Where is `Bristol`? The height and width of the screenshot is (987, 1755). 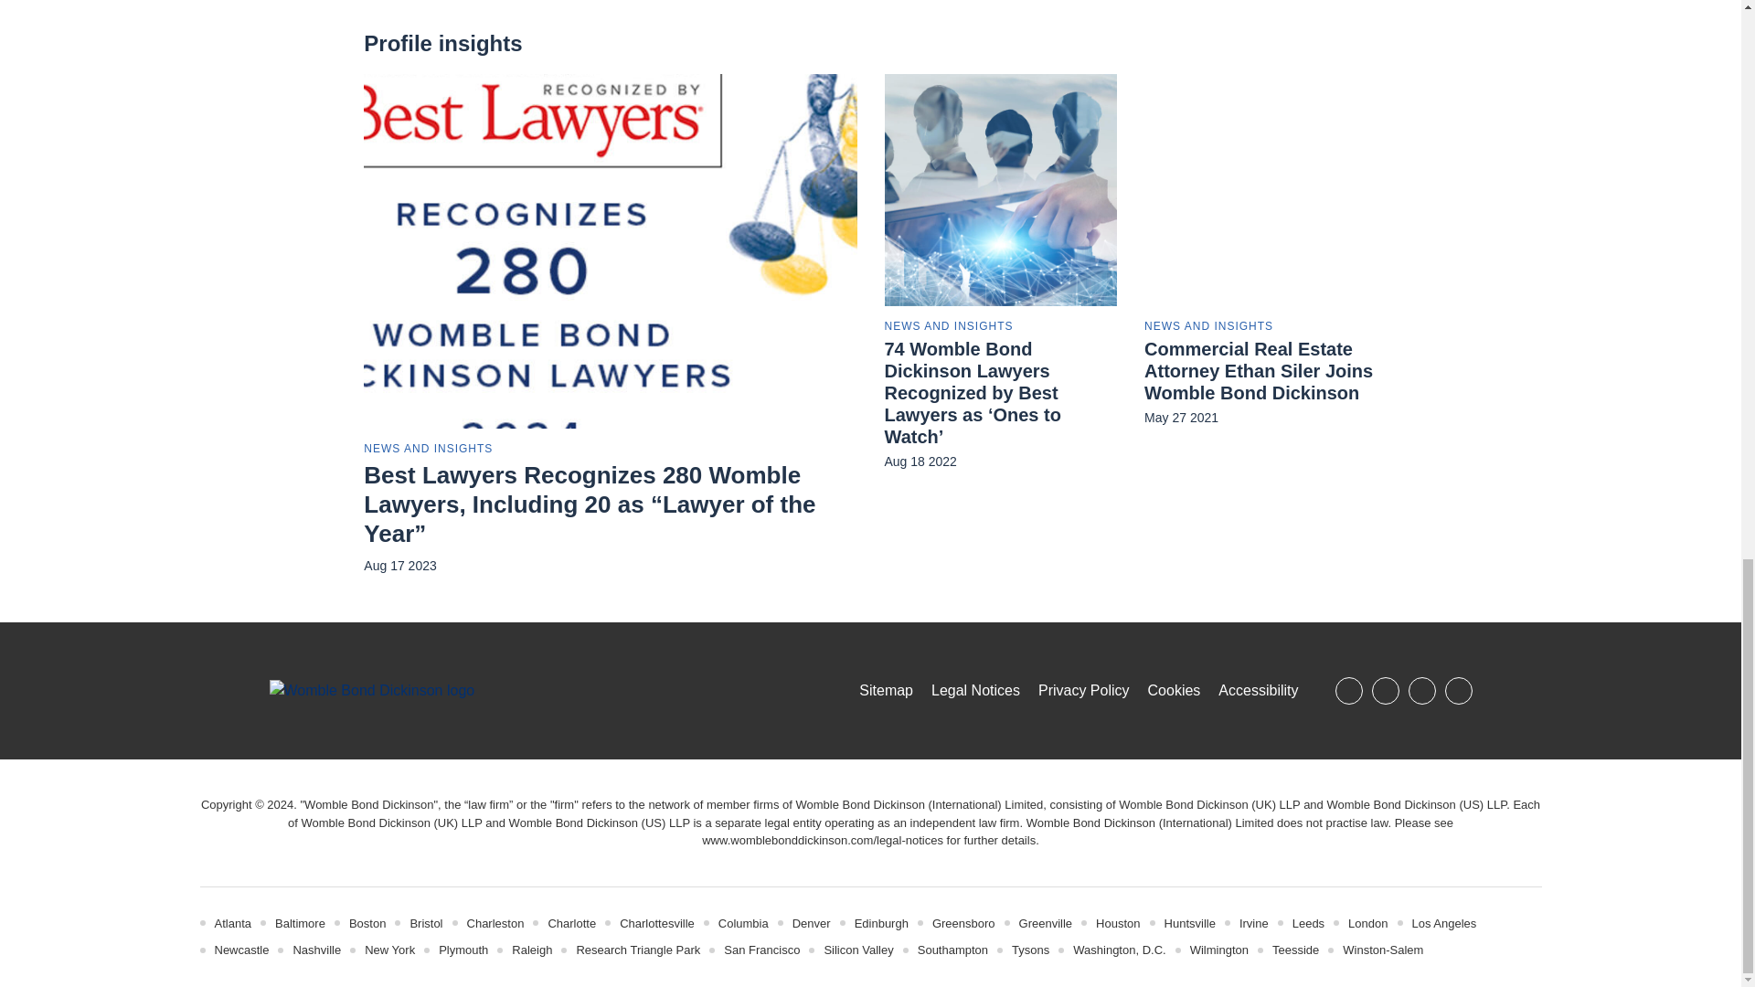
Bristol is located at coordinates (425, 923).